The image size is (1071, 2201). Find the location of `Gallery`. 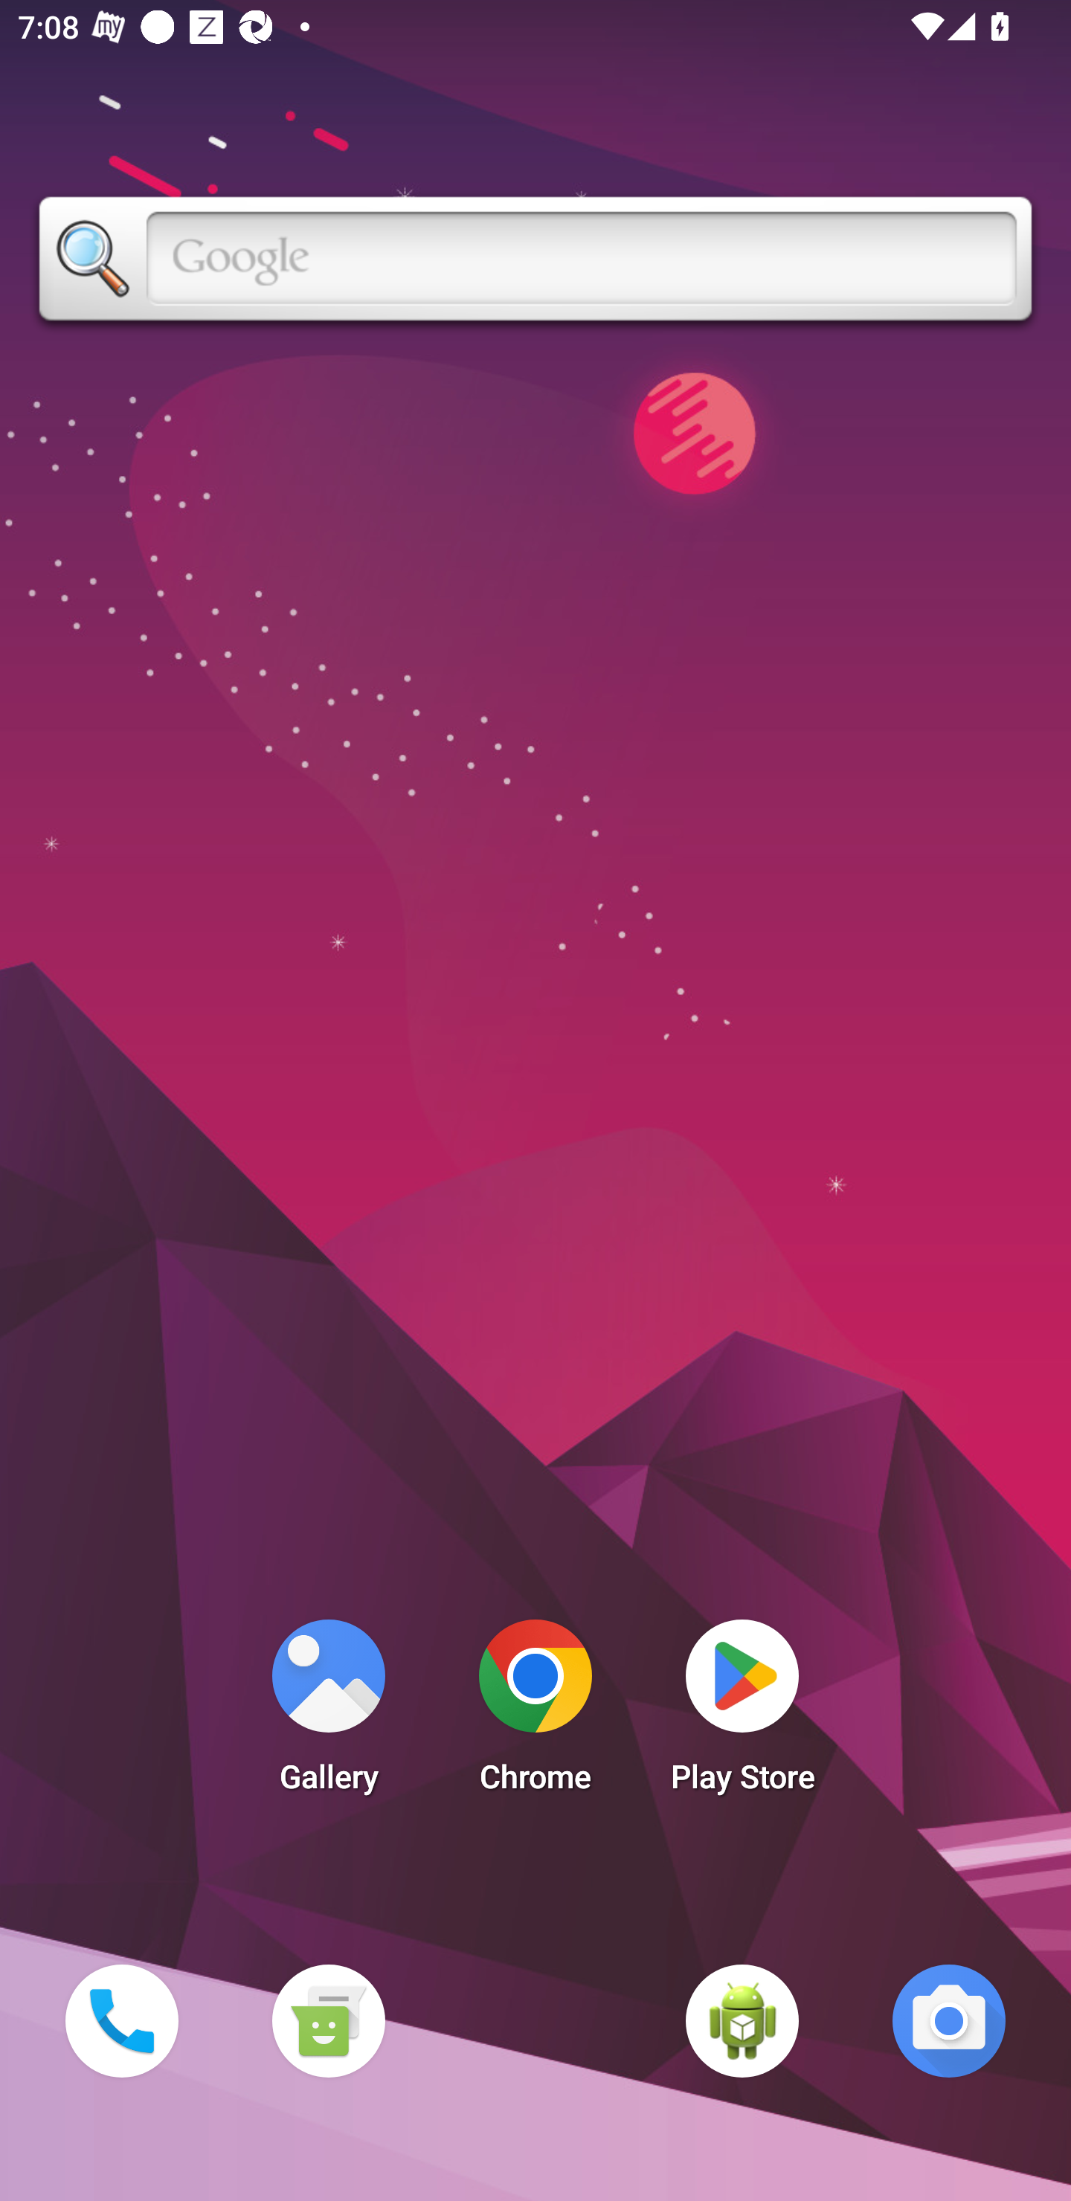

Gallery is located at coordinates (328, 1713).